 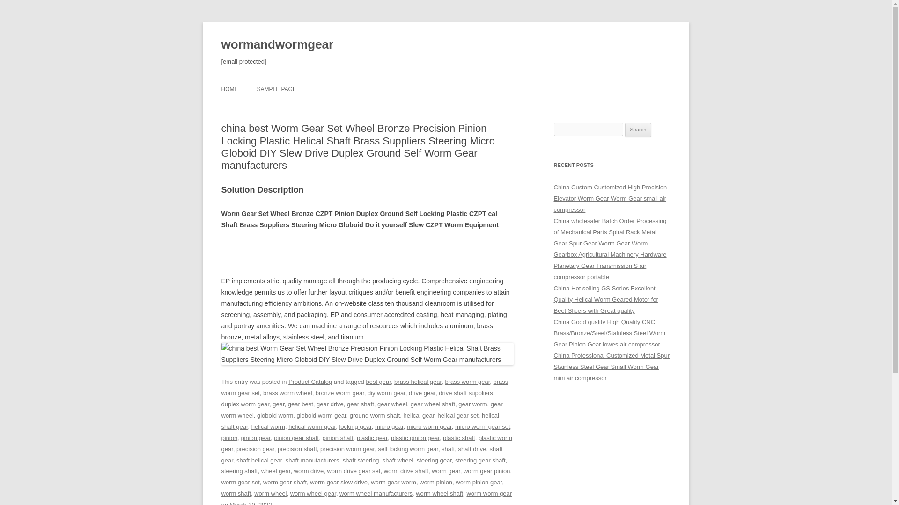 I want to click on helical worm gear, so click(x=312, y=426).